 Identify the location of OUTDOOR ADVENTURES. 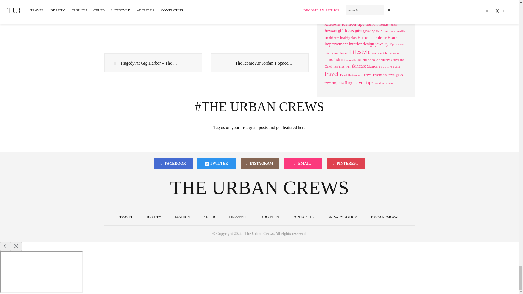
(133, 15).